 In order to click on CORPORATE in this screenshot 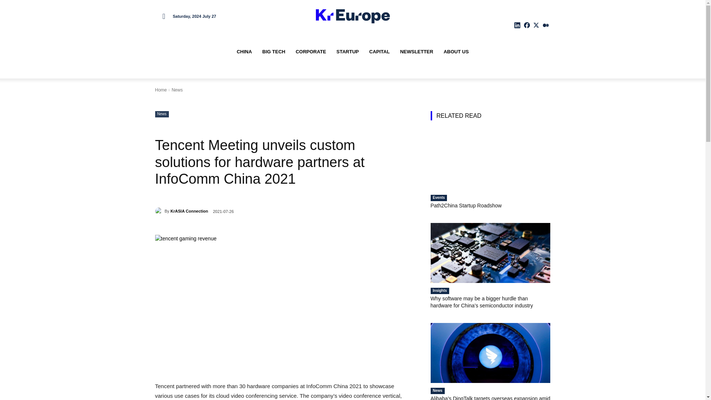, I will do `click(310, 52)`.